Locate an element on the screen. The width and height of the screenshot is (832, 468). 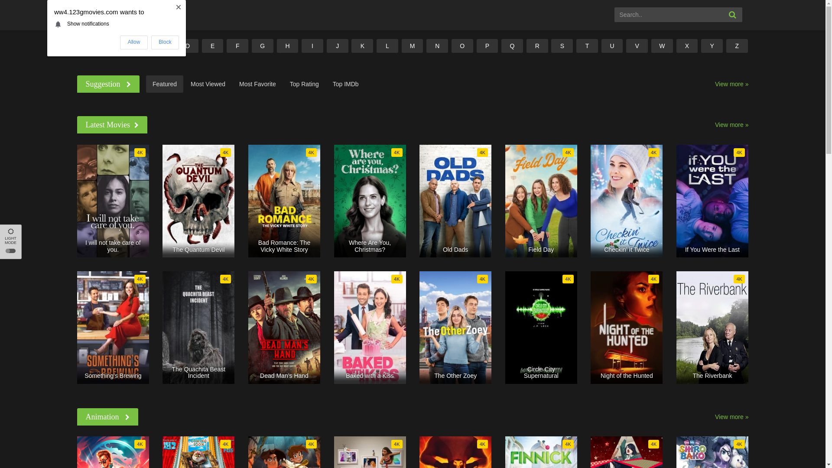
W is located at coordinates (662, 46).